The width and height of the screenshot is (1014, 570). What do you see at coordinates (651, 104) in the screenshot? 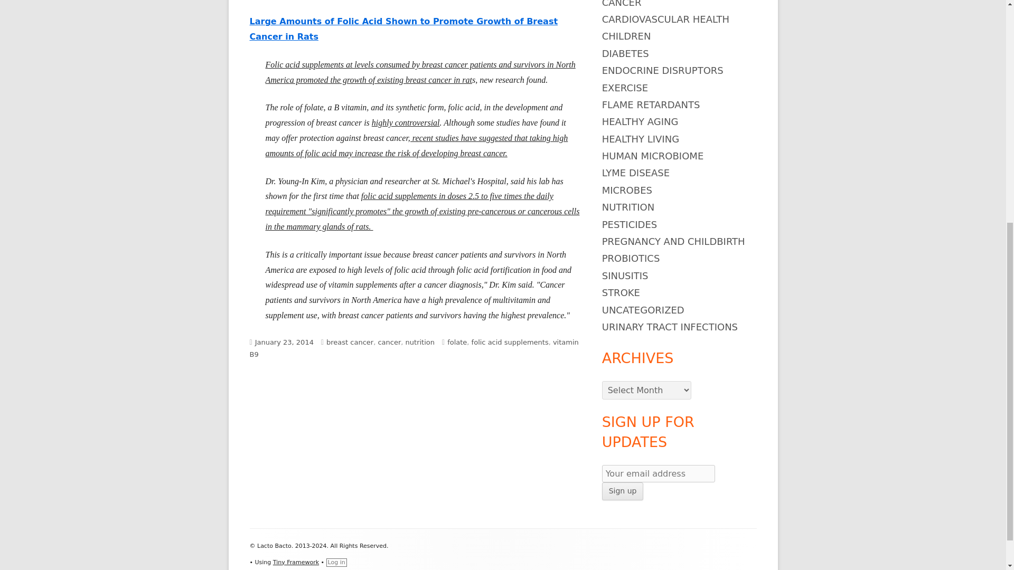
I see `FLAME RETARDANTS` at bounding box center [651, 104].